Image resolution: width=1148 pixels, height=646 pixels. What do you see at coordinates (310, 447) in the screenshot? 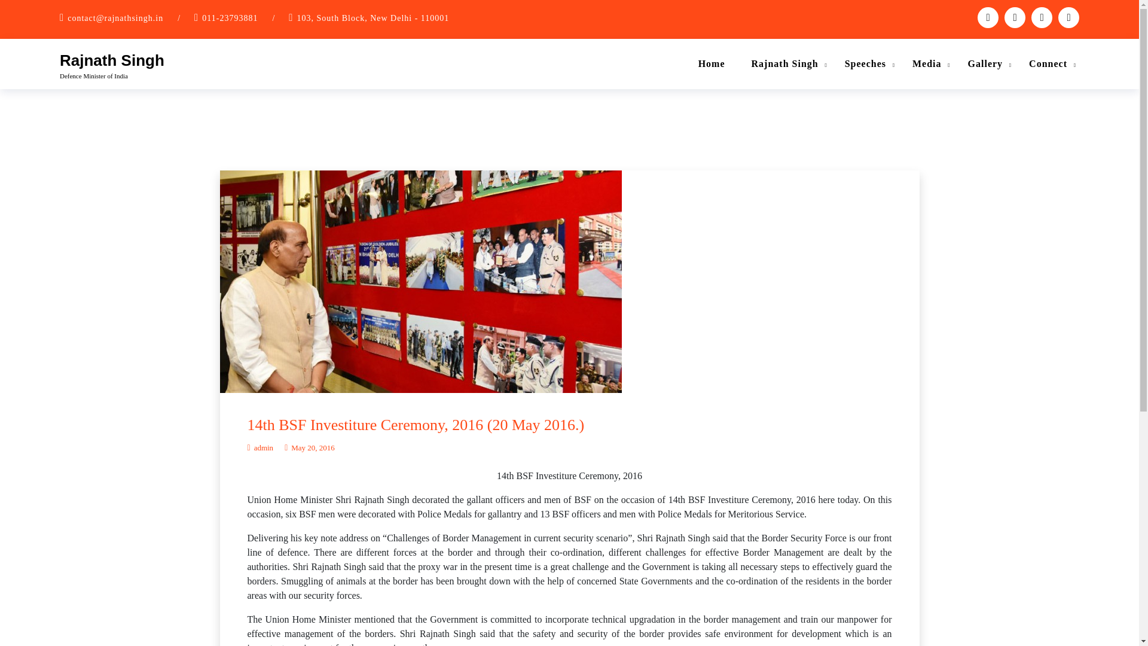
I see `May 20, 2016` at bounding box center [310, 447].